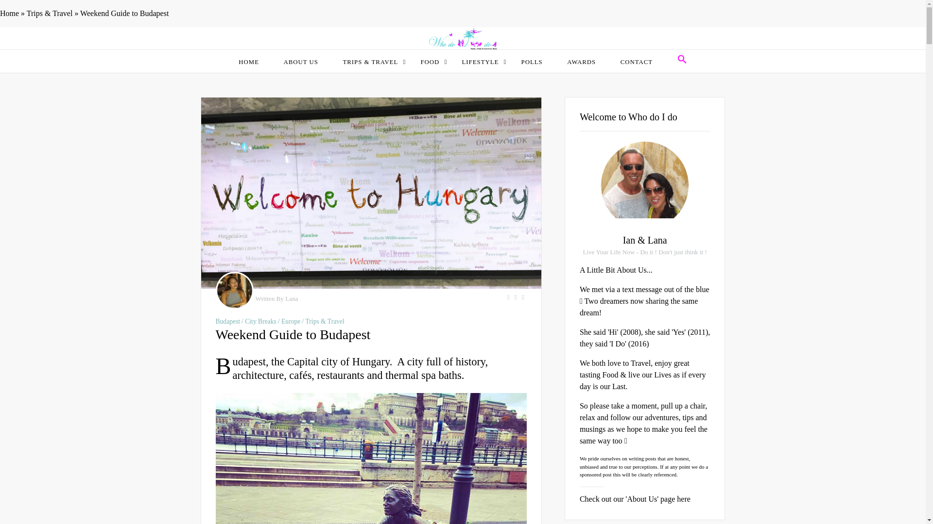 This screenshot has width=933, height=524. I want to click on Home, so click(9, 13).